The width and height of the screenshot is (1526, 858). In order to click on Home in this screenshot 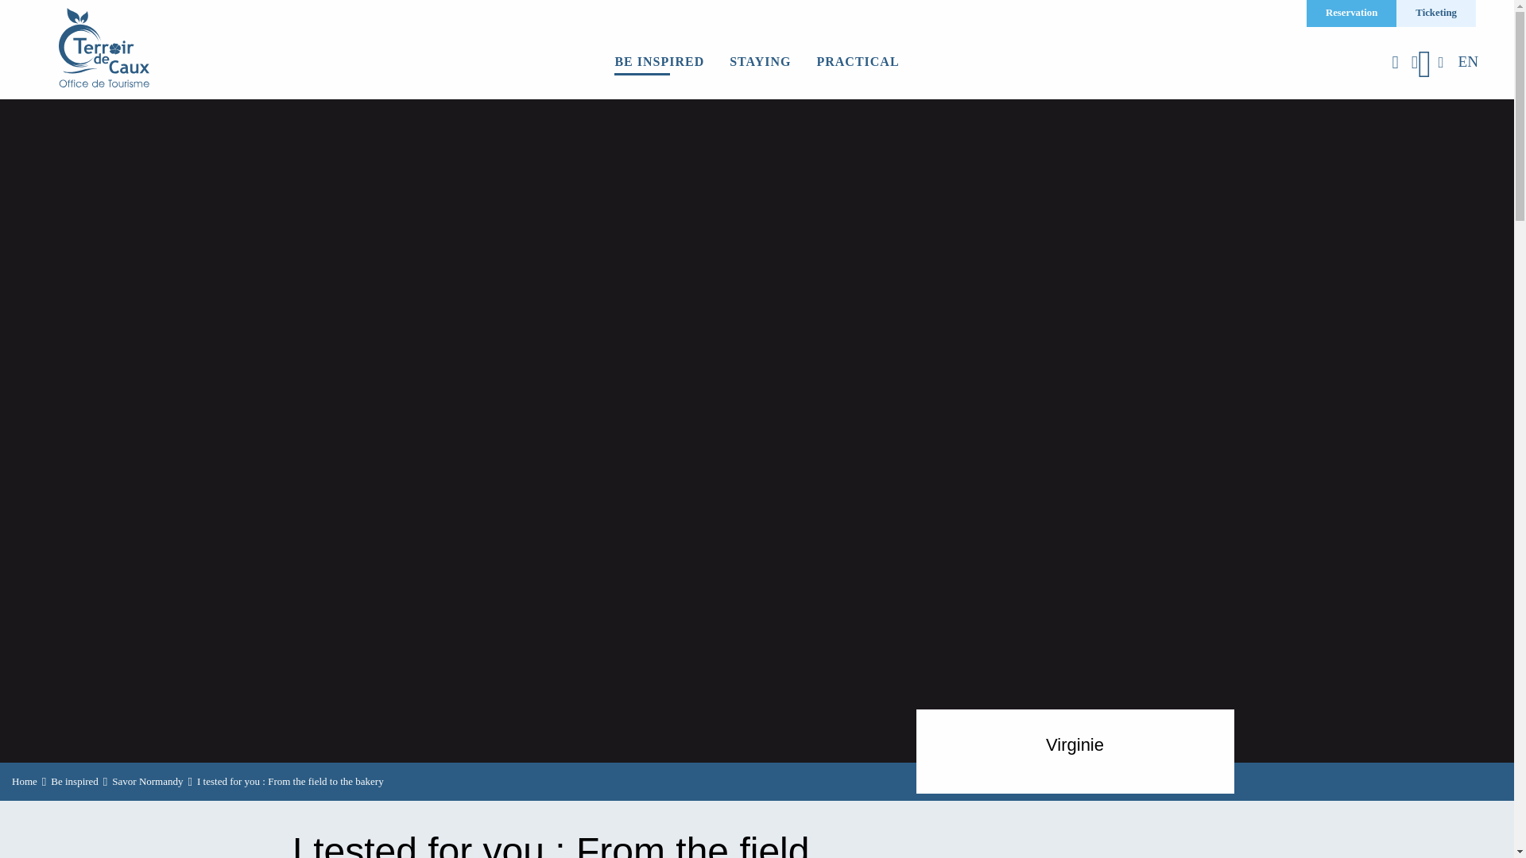, I will do `click(24, 782)`.